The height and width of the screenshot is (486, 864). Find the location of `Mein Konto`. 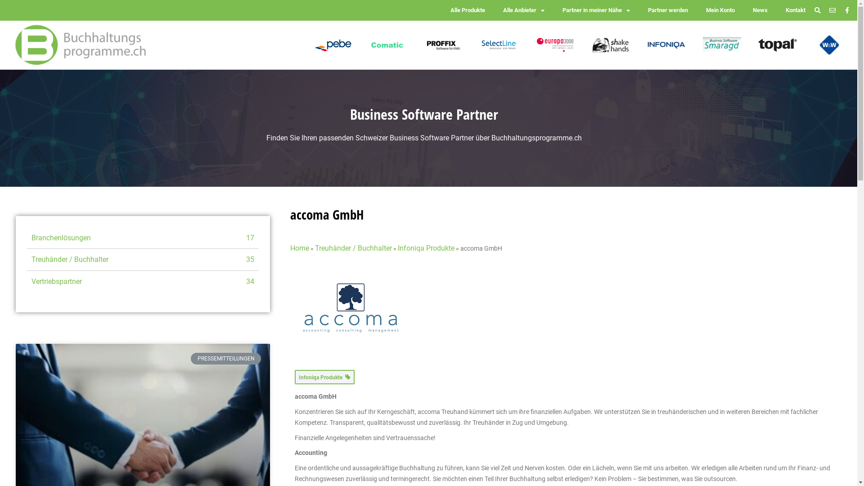

Mein Konto is located at coordinates (720, 10).